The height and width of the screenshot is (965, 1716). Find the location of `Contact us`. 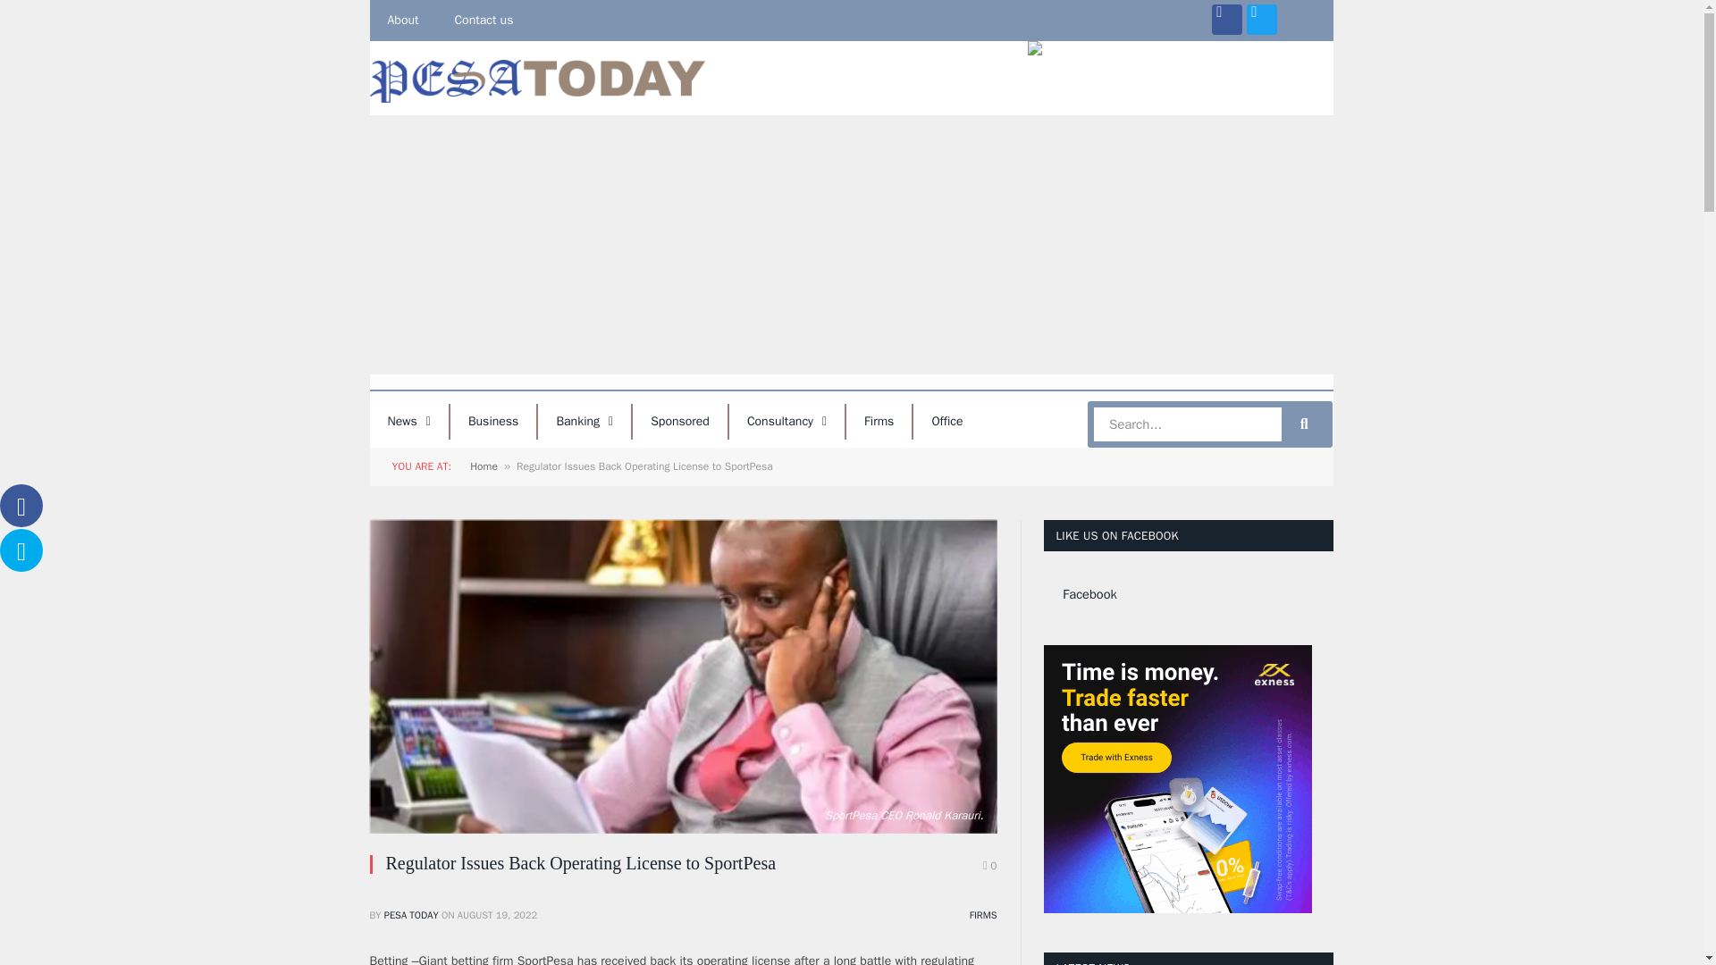

Contact us is located at coordinates (483, 21).